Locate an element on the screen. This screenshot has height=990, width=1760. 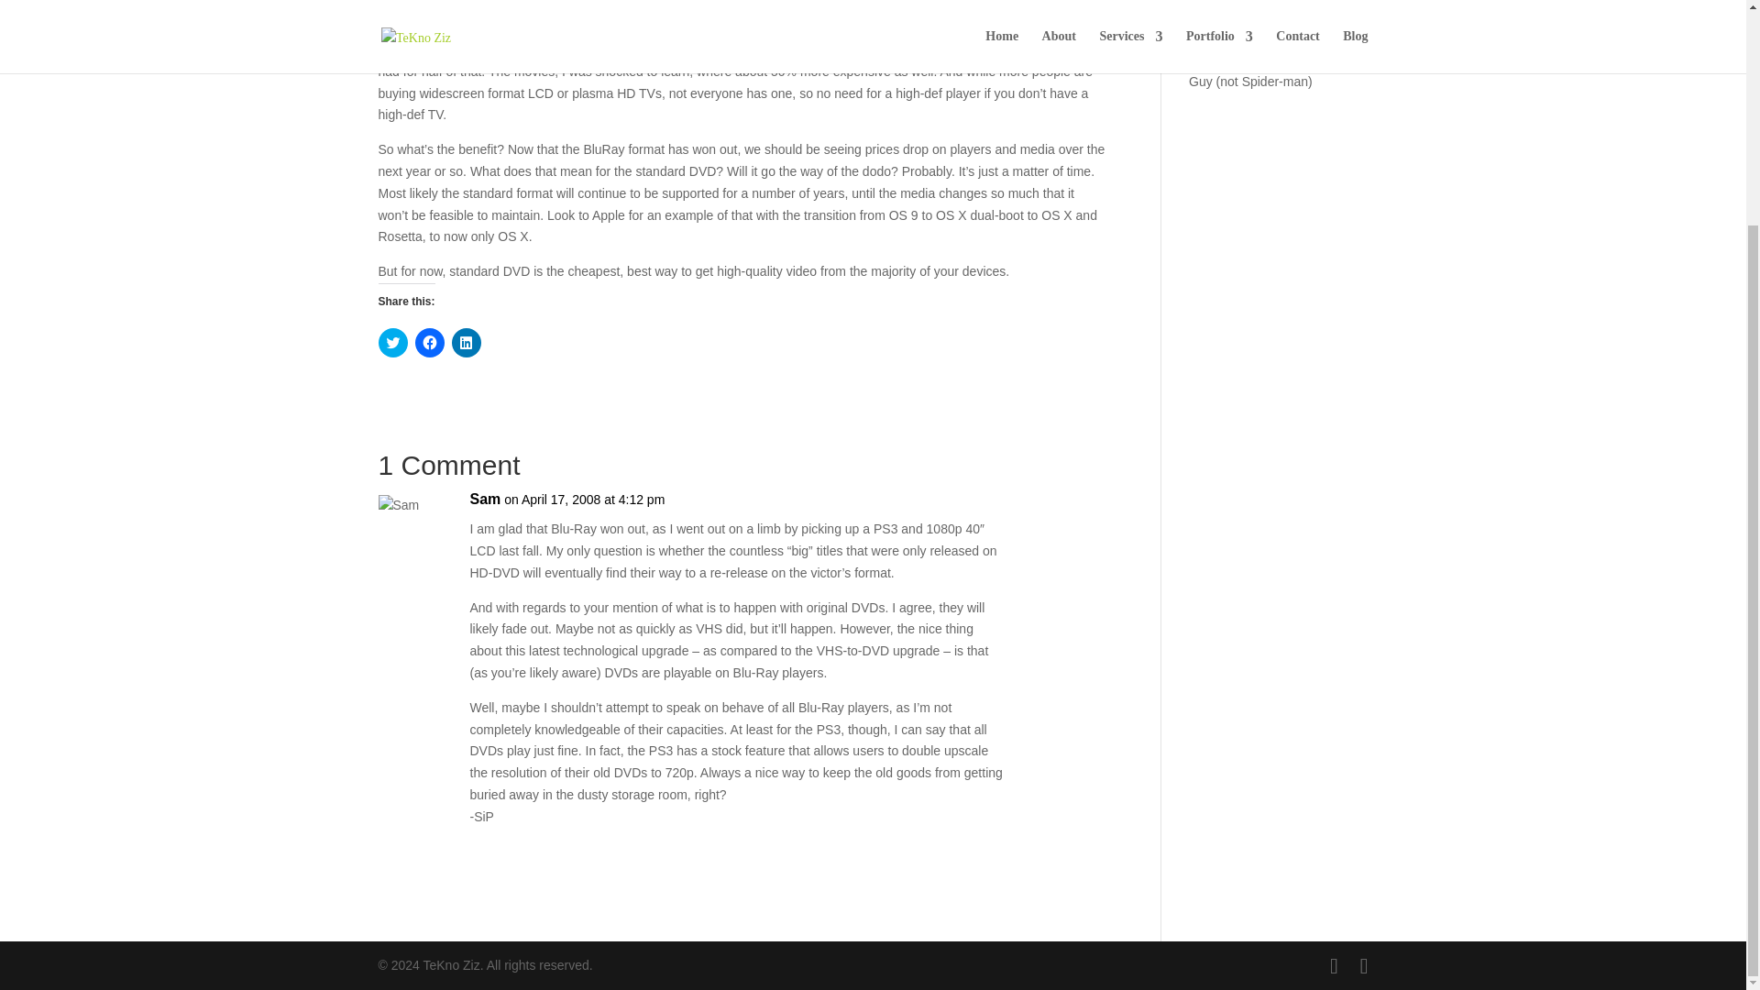
I Am the Night is located at coordinates (1228, 5).